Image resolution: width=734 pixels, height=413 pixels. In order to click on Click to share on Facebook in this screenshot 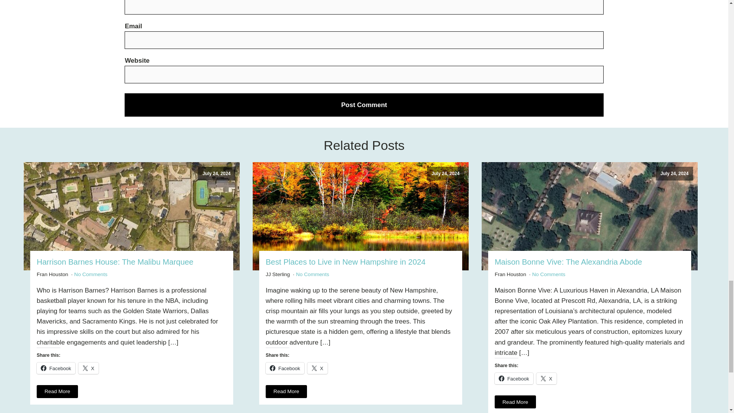, I will do `click(285, 368)`.